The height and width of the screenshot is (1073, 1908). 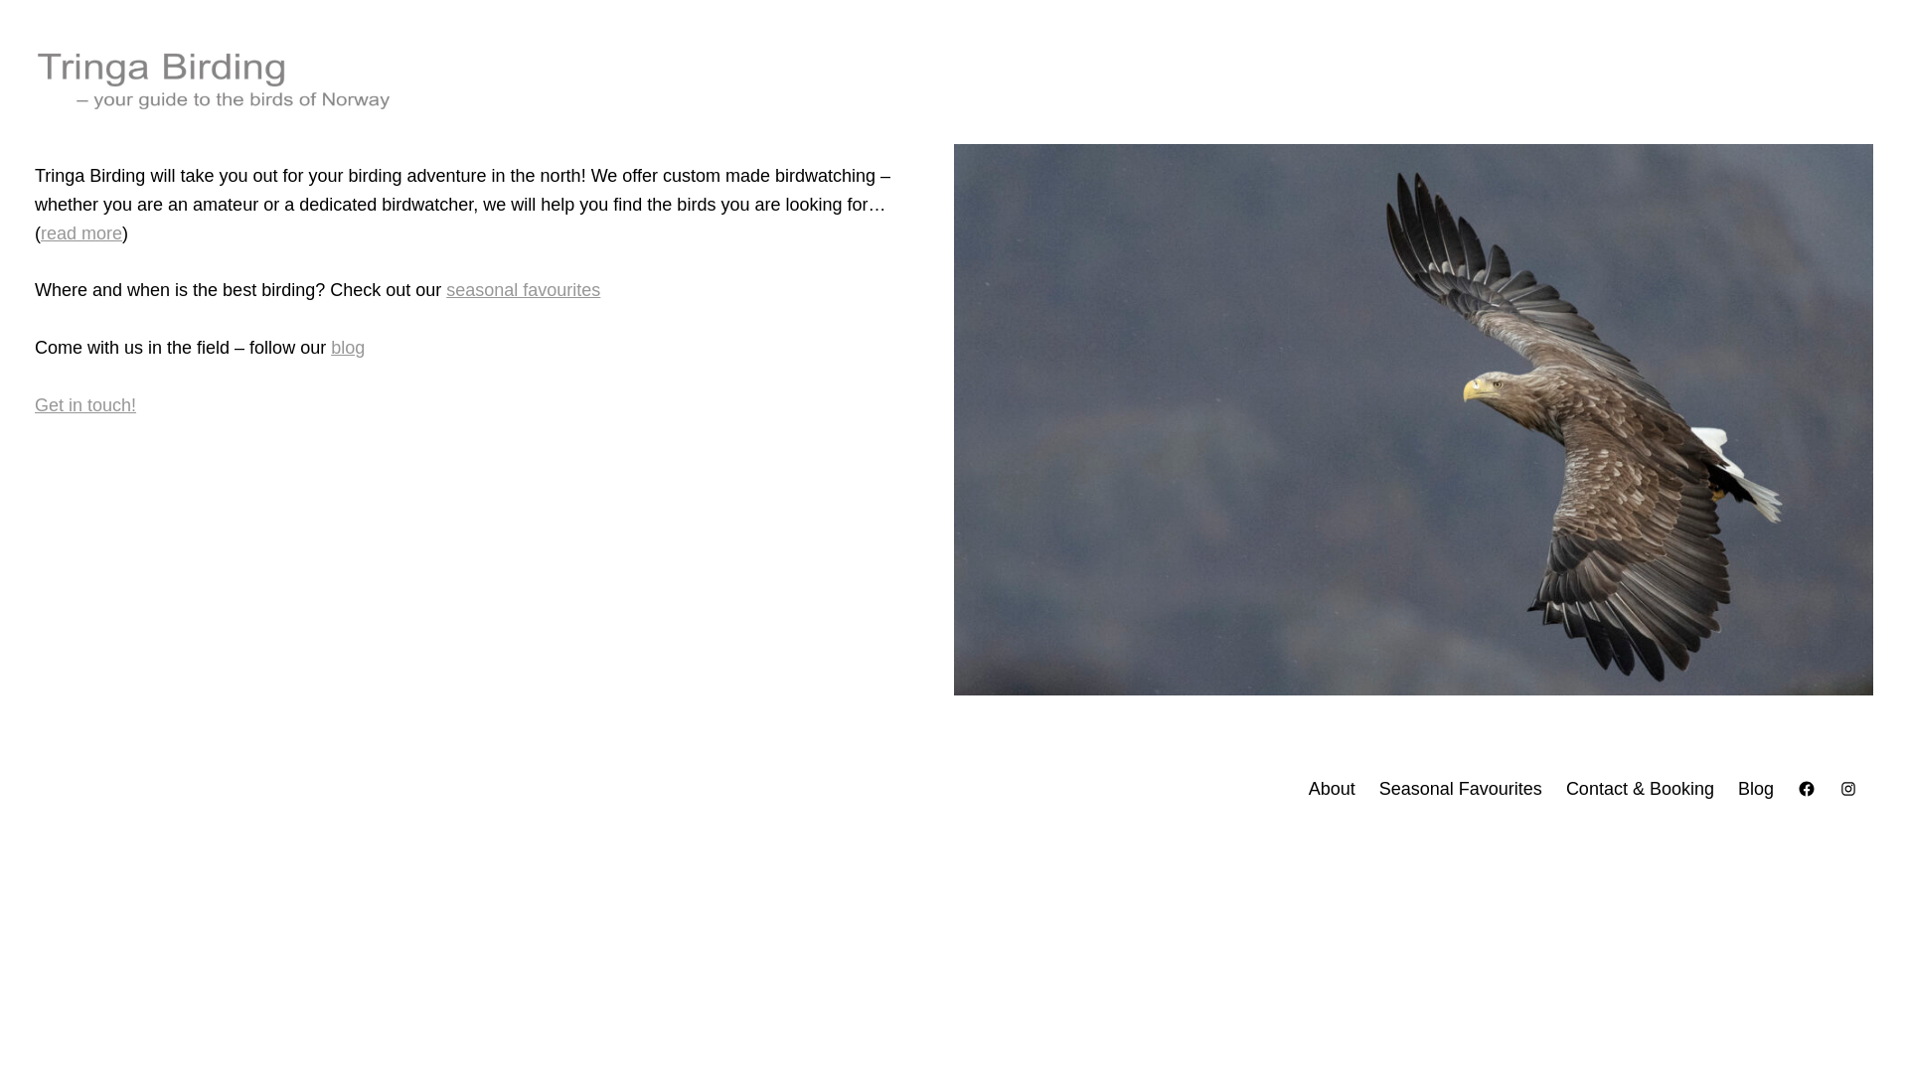 I want to click on read more, so click(x=80, y=232).